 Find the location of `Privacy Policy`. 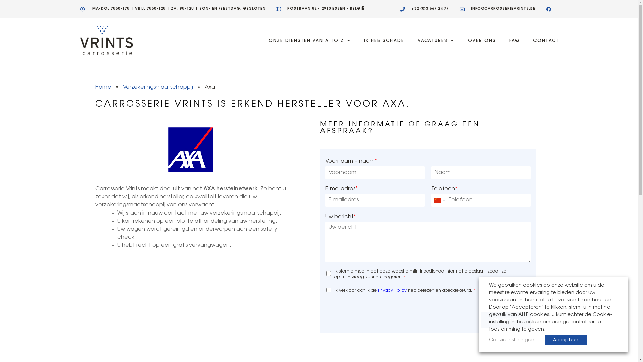

Privacy Policy is located at coordinates (392, 290).